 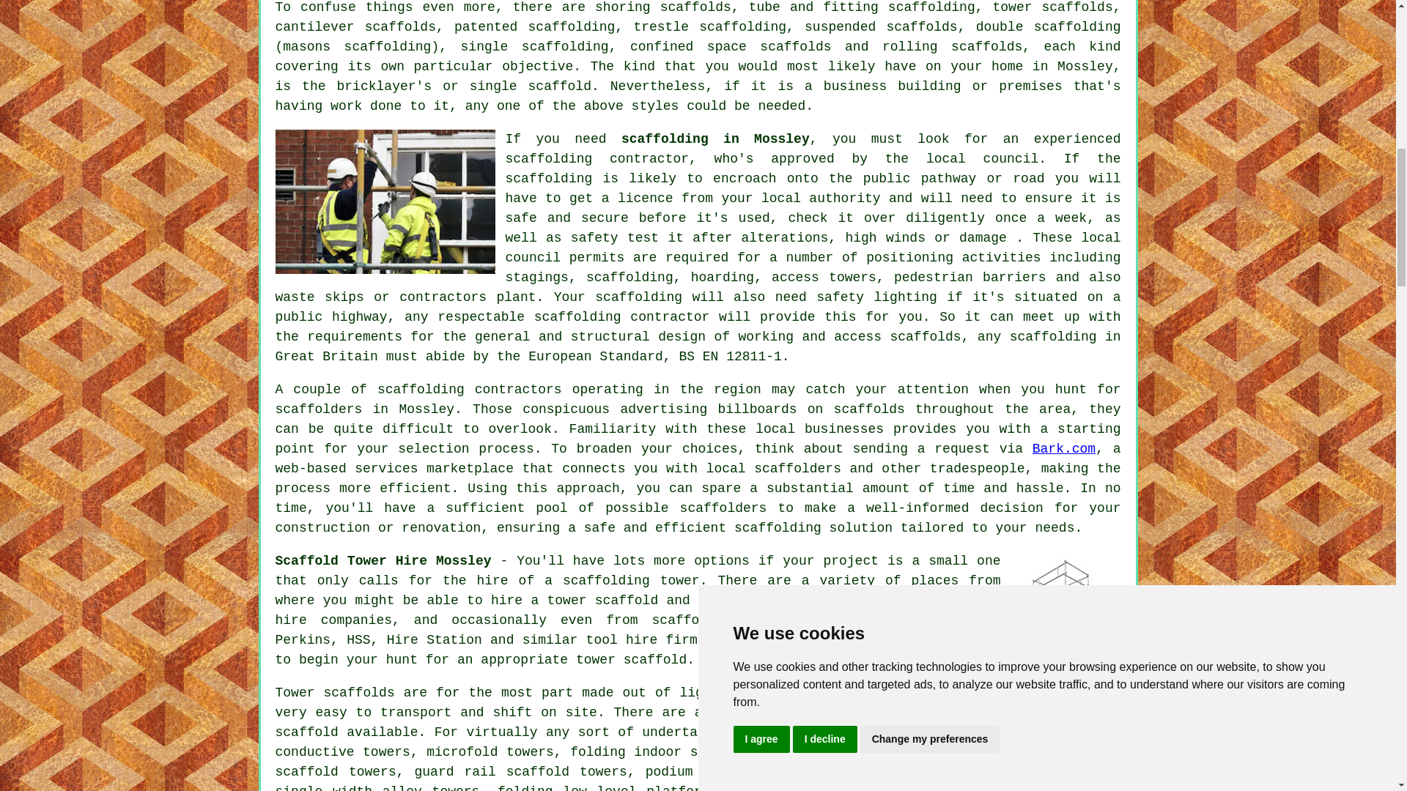 I want to click on scaffolding contractor, so click(x=597, y=158).